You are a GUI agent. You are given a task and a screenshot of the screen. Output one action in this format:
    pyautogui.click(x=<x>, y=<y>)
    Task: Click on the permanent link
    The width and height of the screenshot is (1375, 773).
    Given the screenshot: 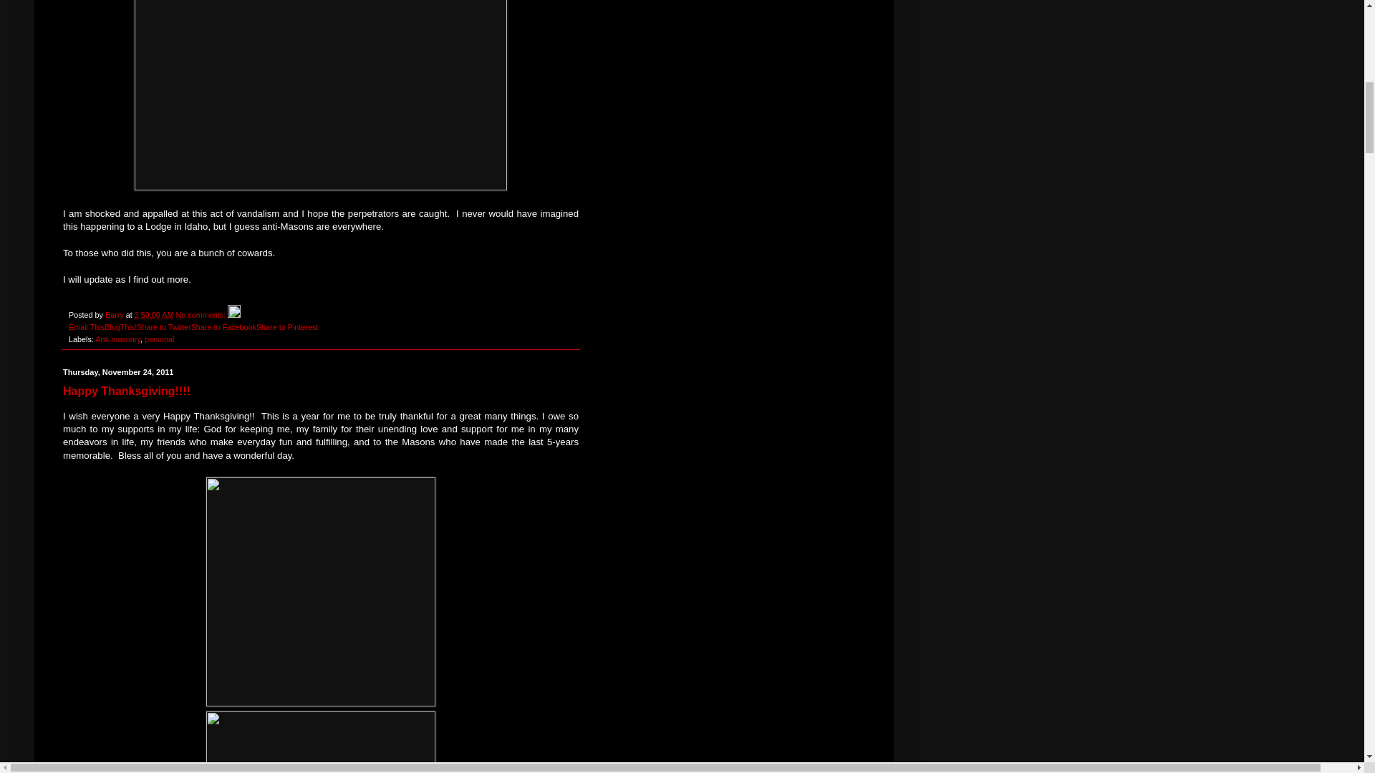 What is the action you would take?
    pyautogui.click(x=155, y=315)
    